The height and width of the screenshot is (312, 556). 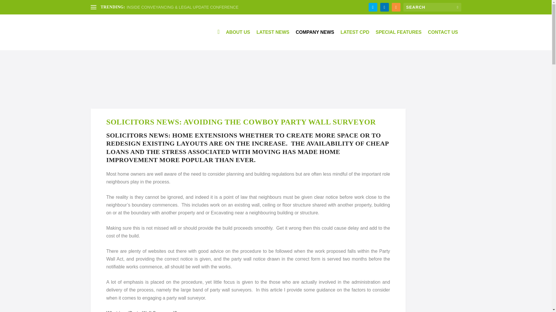 What do you see at coordinates (432, 7) in the screenshot?
I see `Search for:` at bounding box center [432, 7].